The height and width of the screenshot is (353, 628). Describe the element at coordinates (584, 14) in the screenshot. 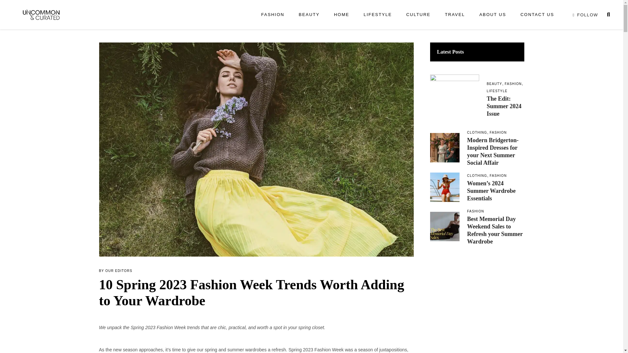

I see `FOLLOW` at that location.